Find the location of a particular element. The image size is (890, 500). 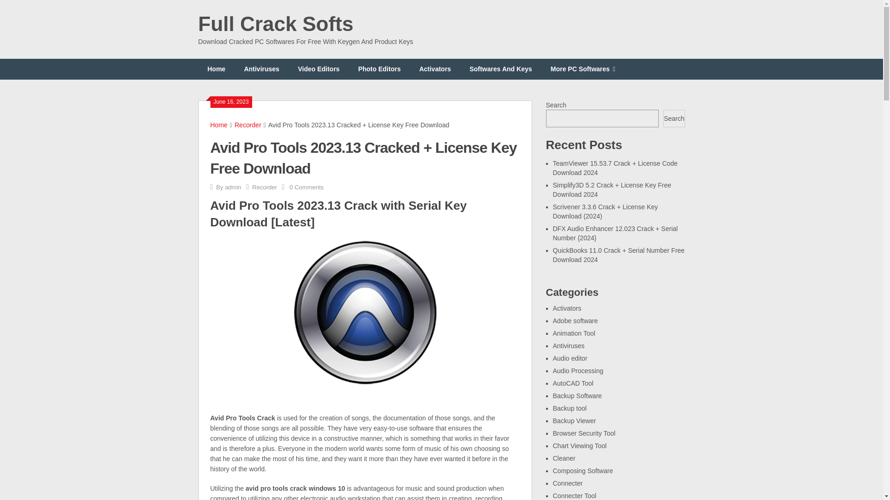

Adobe software is located at coordinates (575, 320).